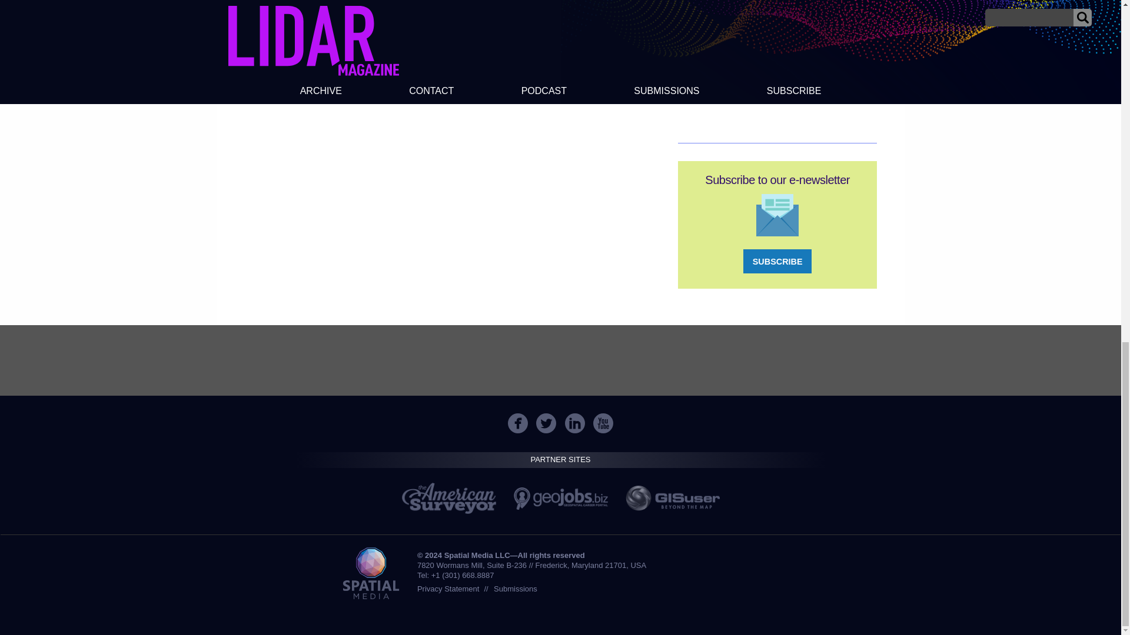  Describe the element at coordinates (516, 588) in the screenshot. I see `Submissions` at that location.